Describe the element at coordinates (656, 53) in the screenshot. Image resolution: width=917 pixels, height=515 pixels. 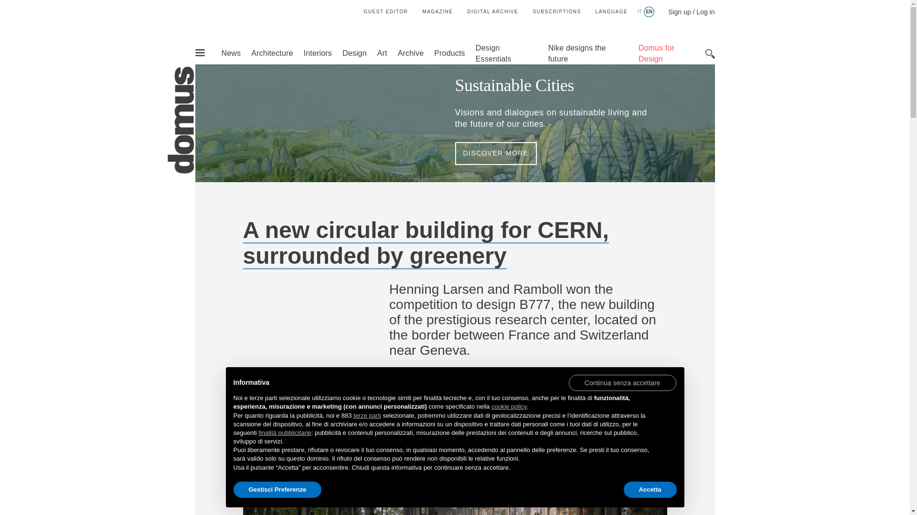
I see `Domus for Design` at that location.